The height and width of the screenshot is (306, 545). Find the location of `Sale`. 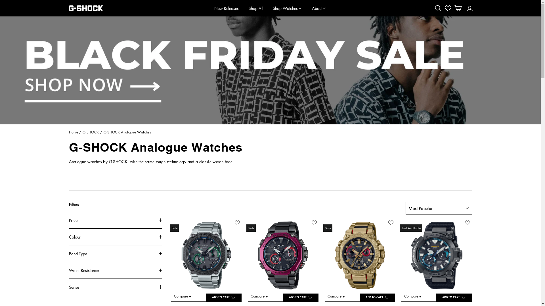

Sale is located at coordinates (206, 255).